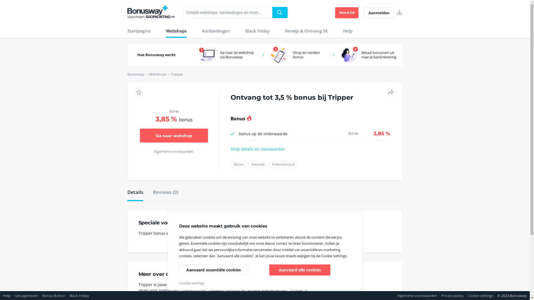  Describe the element at coordinates (459, 296) in the screenshot. I see `Privacy policy` at that location.